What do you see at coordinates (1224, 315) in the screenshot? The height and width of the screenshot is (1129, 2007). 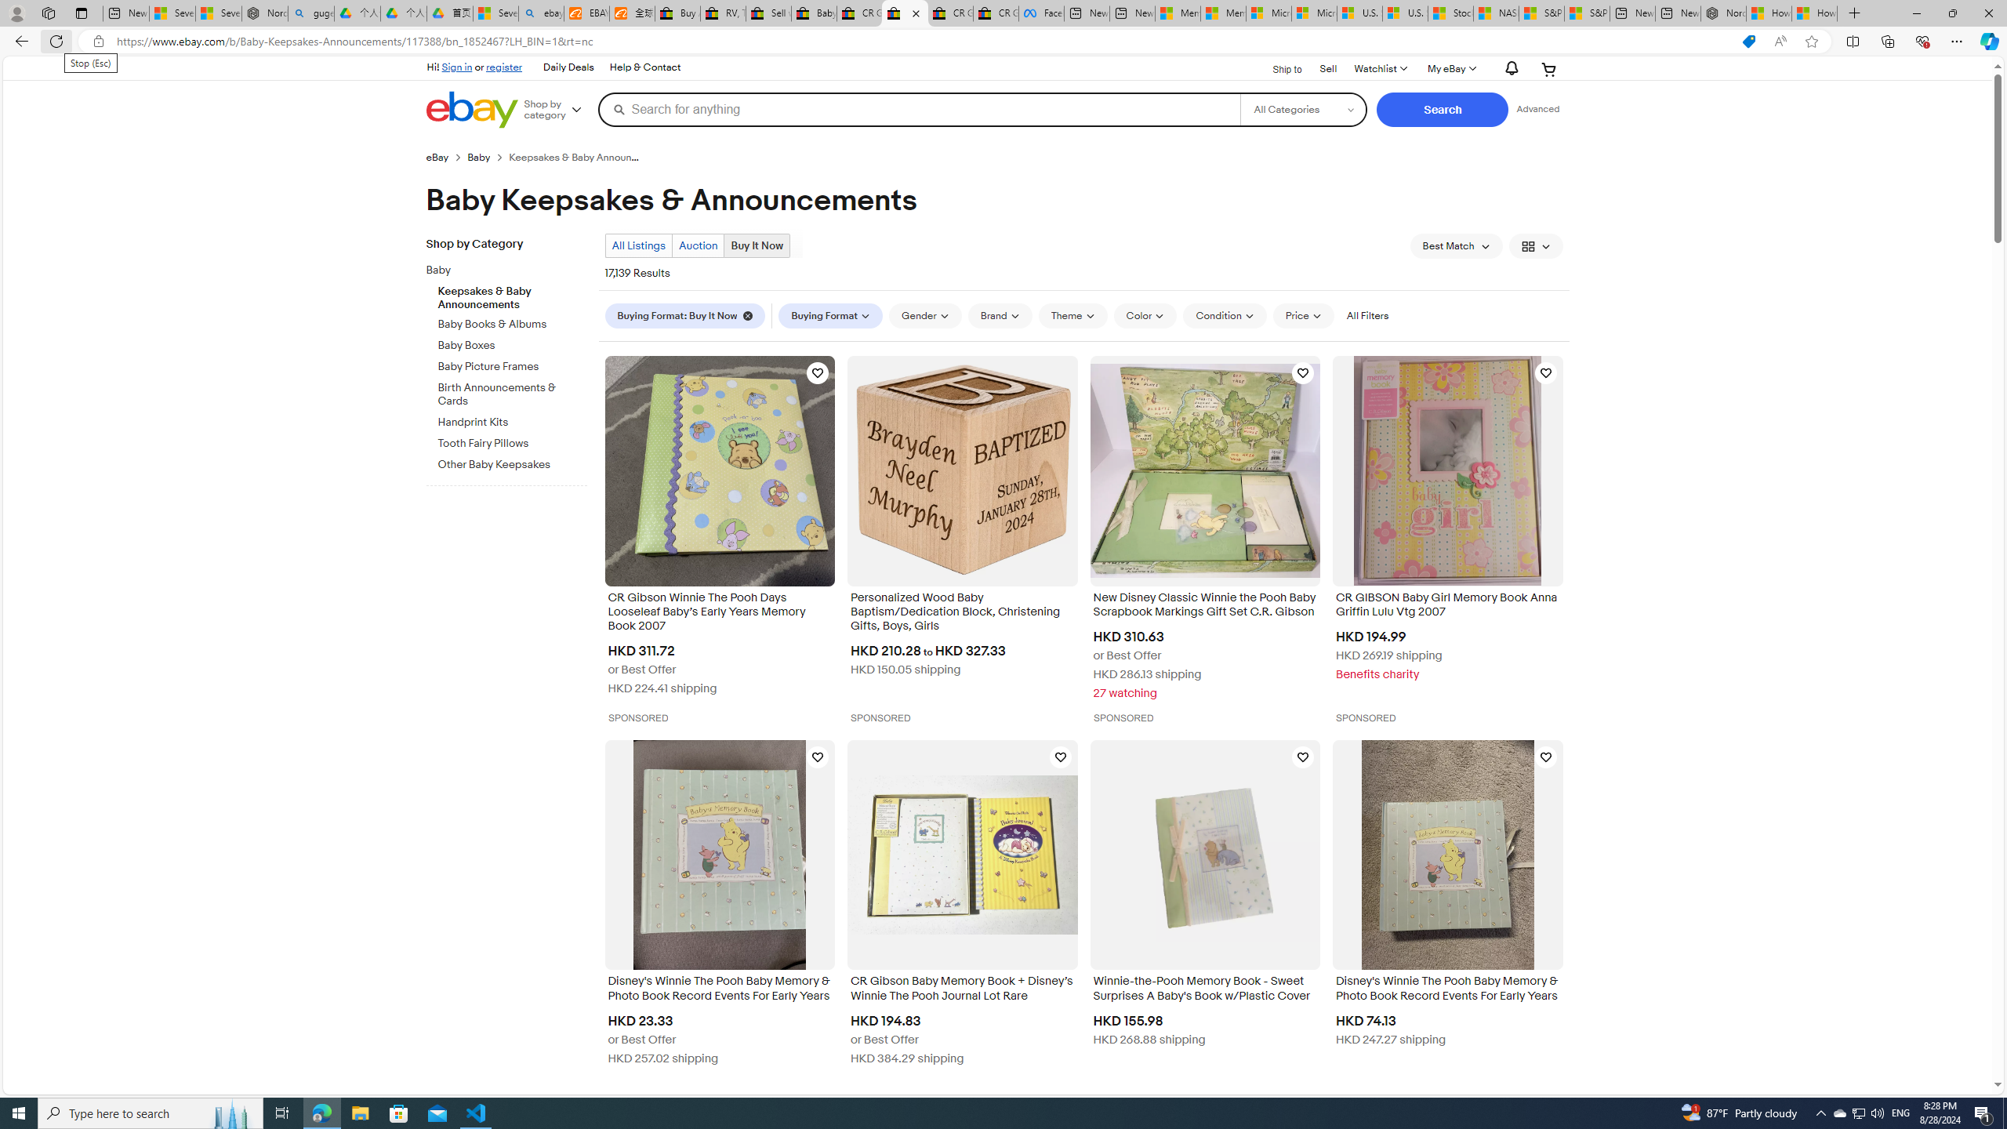 I see `Condition` at bounding box center [1224, 315].